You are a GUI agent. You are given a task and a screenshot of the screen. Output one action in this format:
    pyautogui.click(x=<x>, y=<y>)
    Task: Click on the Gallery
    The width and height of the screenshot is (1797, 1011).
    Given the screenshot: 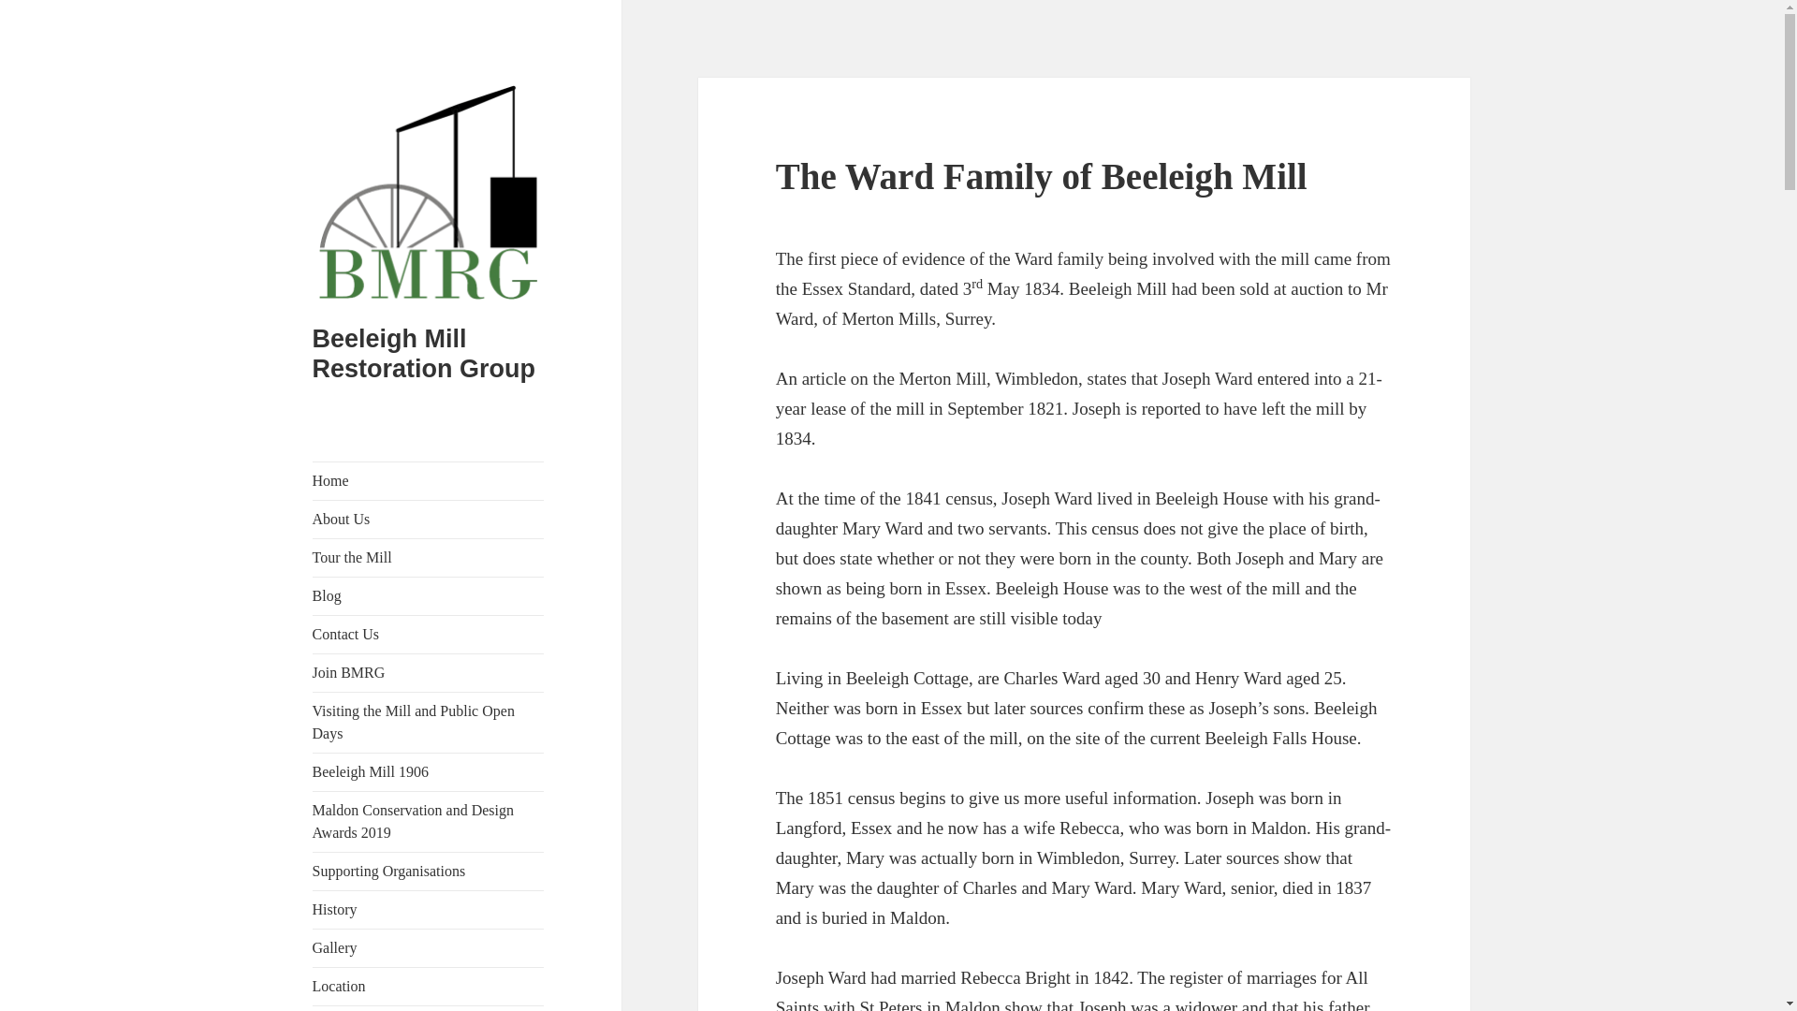 What is the action you would take?
    pyautogui.click(x=429, y=947)
    